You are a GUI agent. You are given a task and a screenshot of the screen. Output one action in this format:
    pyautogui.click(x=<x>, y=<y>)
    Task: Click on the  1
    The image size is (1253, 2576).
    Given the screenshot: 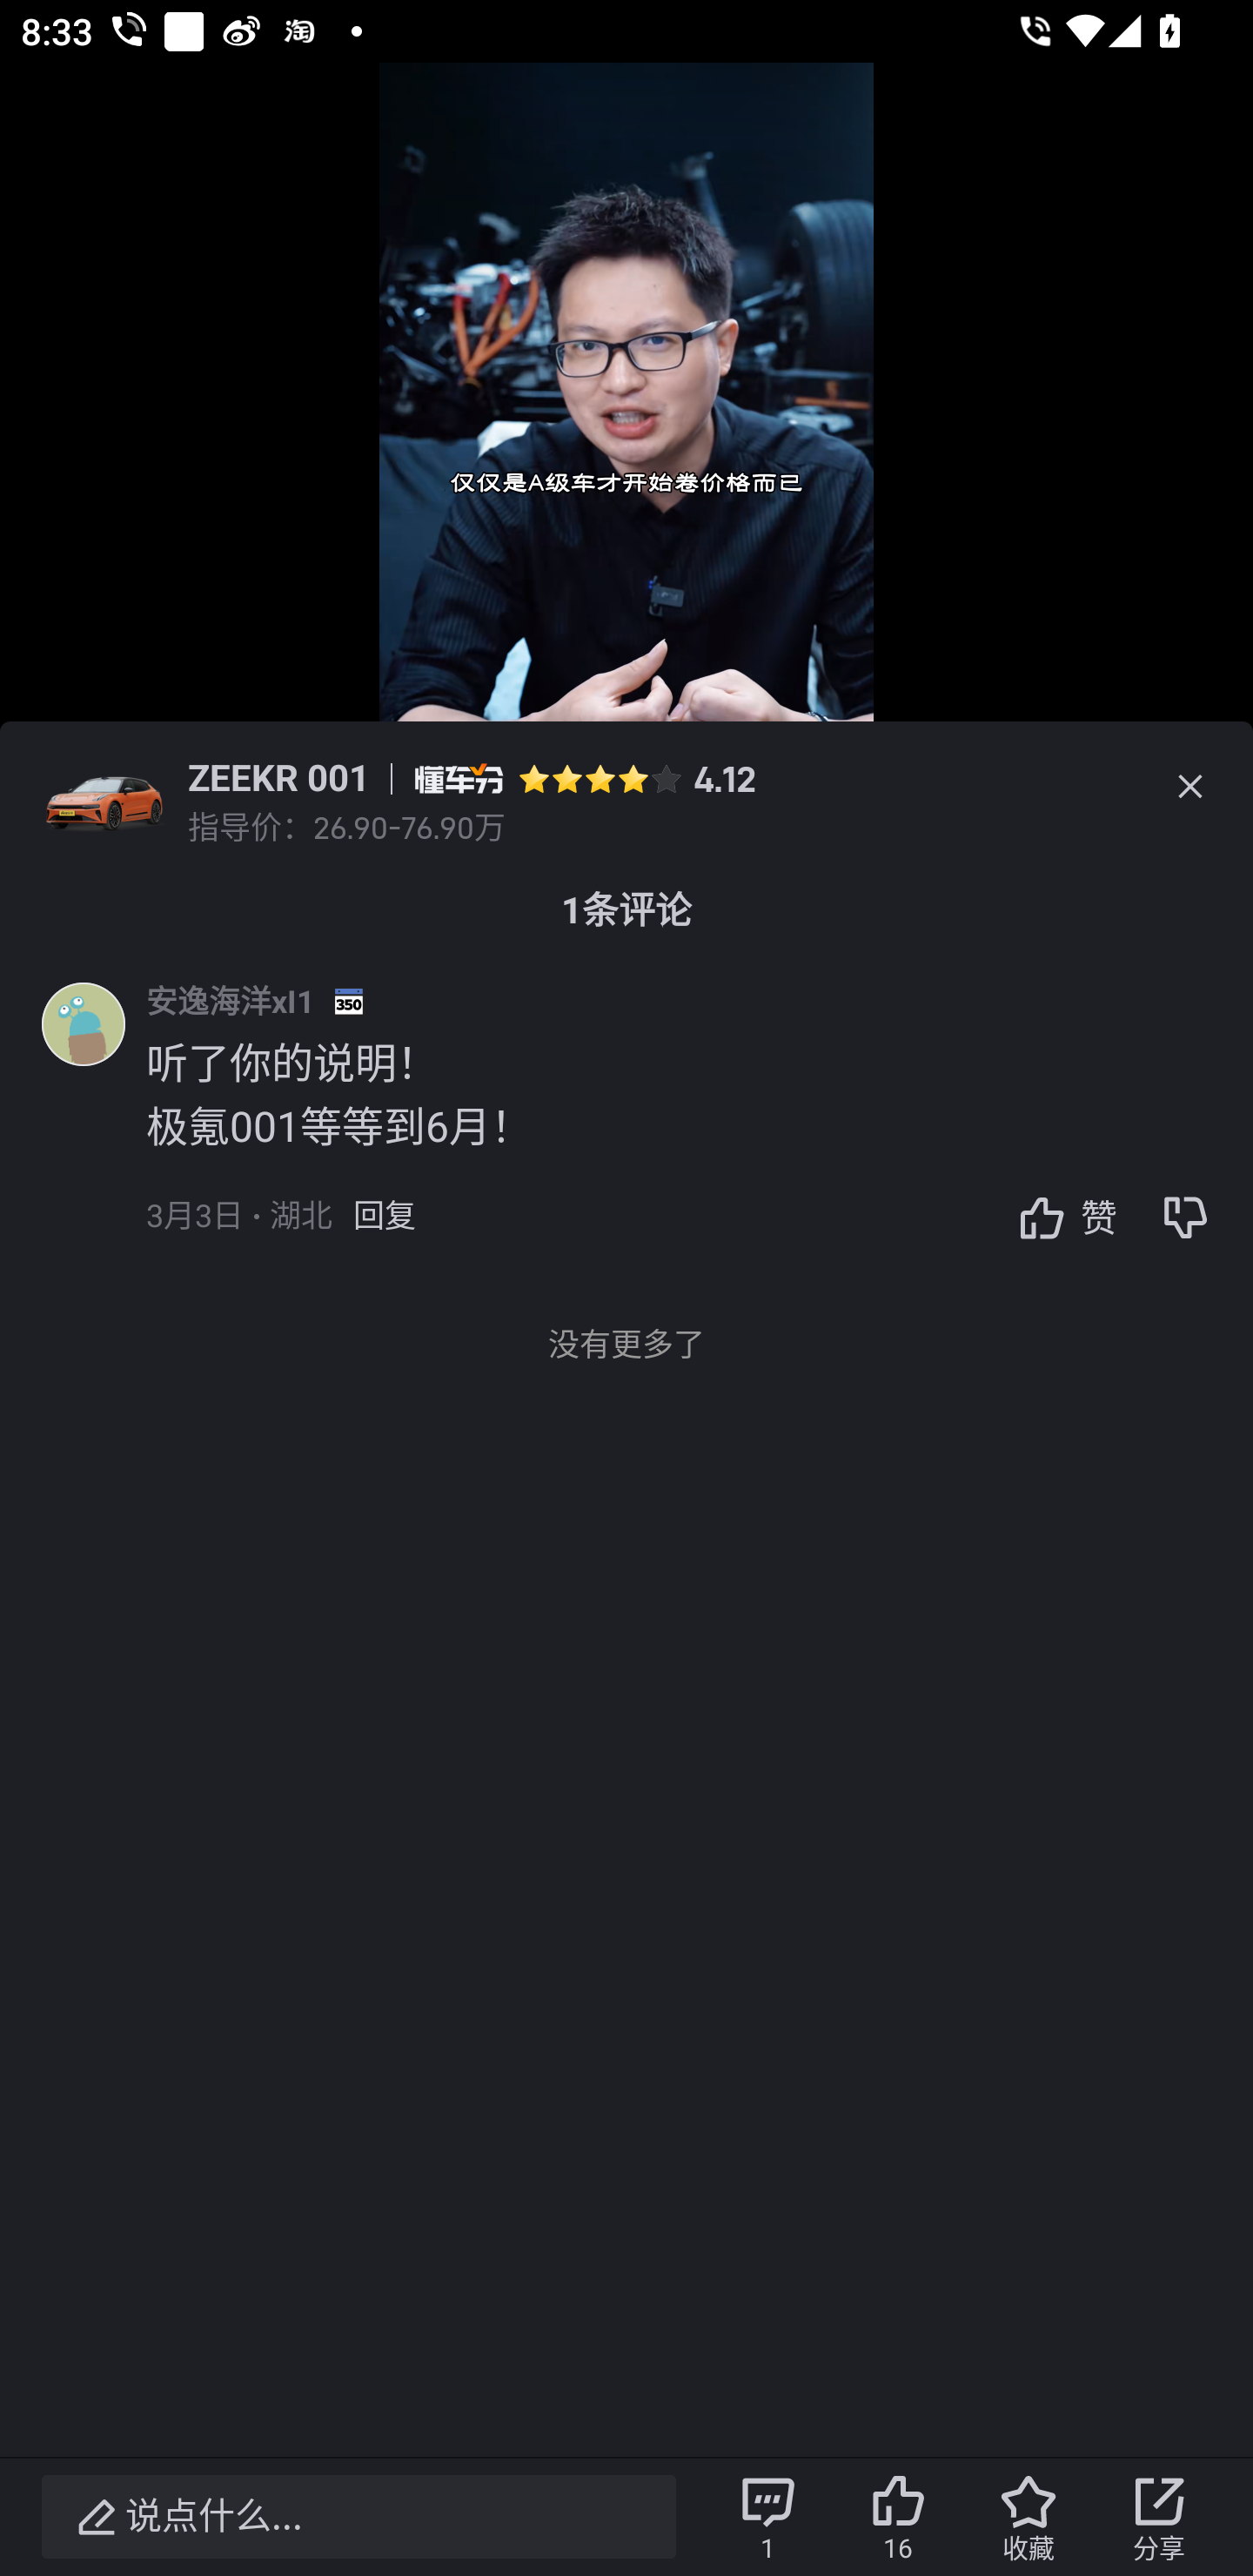 What is the action you would take?
    pyautogui.click(x=767, y=2517)
    